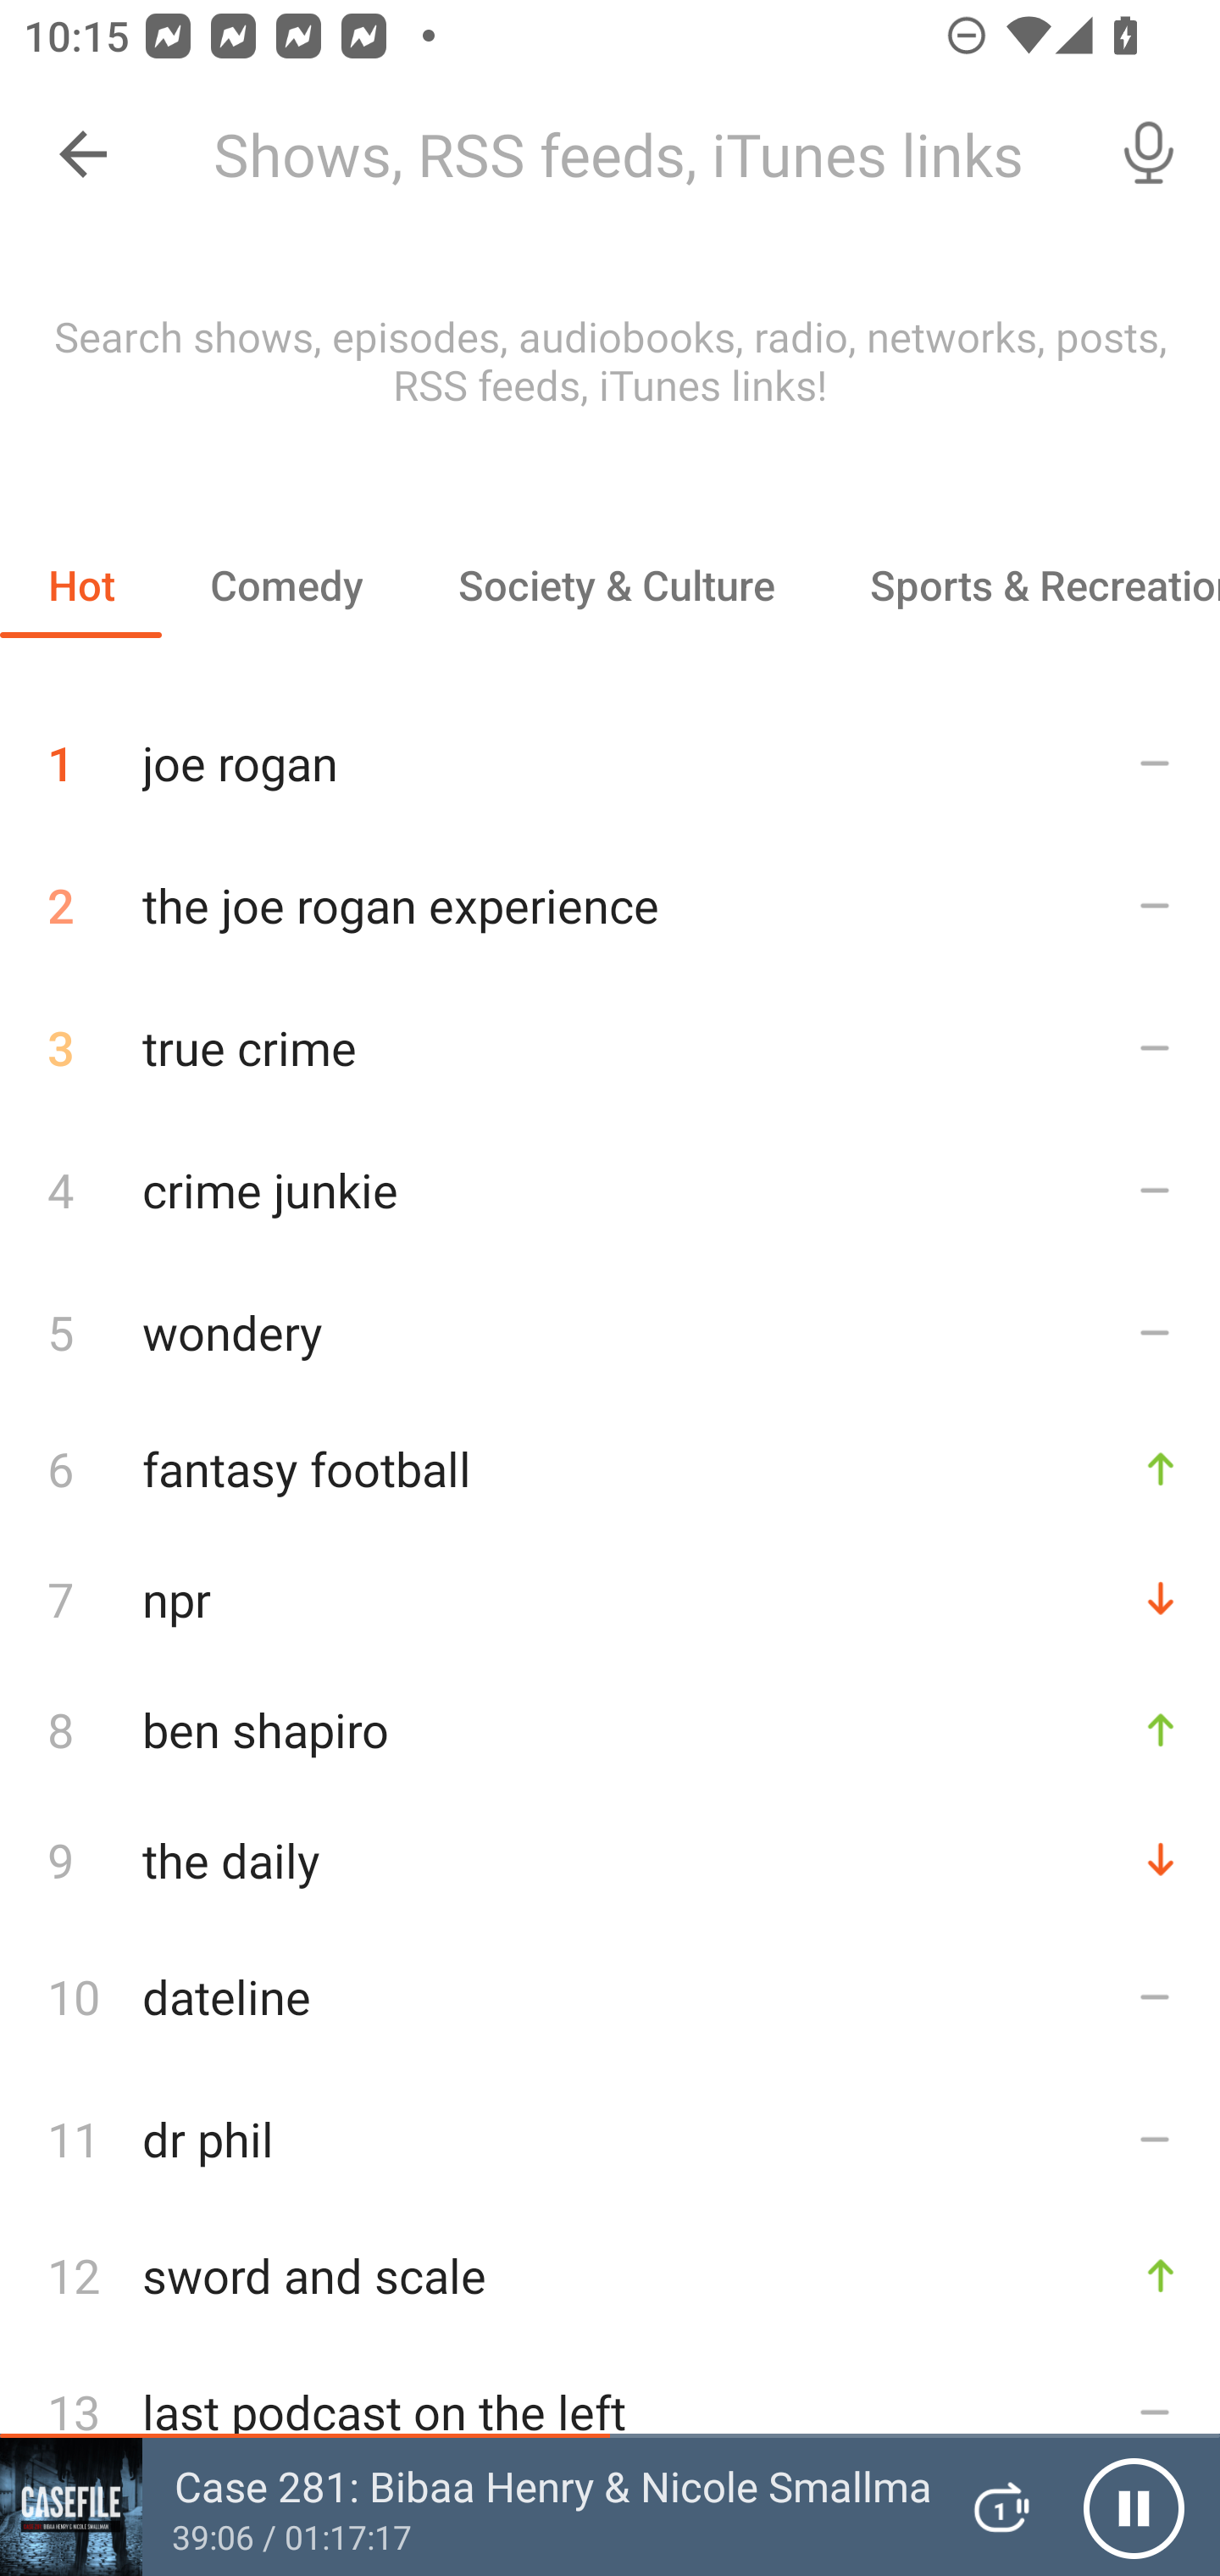  Describe the element at coordinates (610, 2139) in the screenshot. I see `11 dr phil` at that location.